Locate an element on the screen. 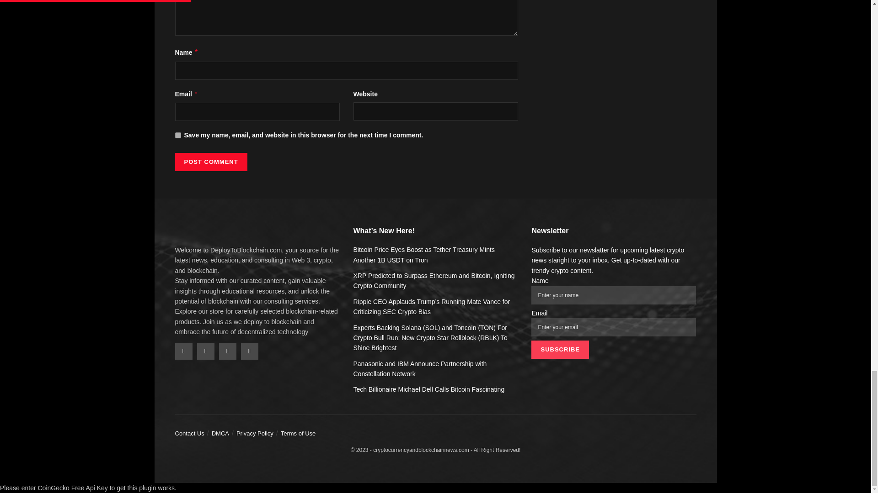 This screenshot has width=878, height=493. Subscribe is located at coordinates (560, 350).